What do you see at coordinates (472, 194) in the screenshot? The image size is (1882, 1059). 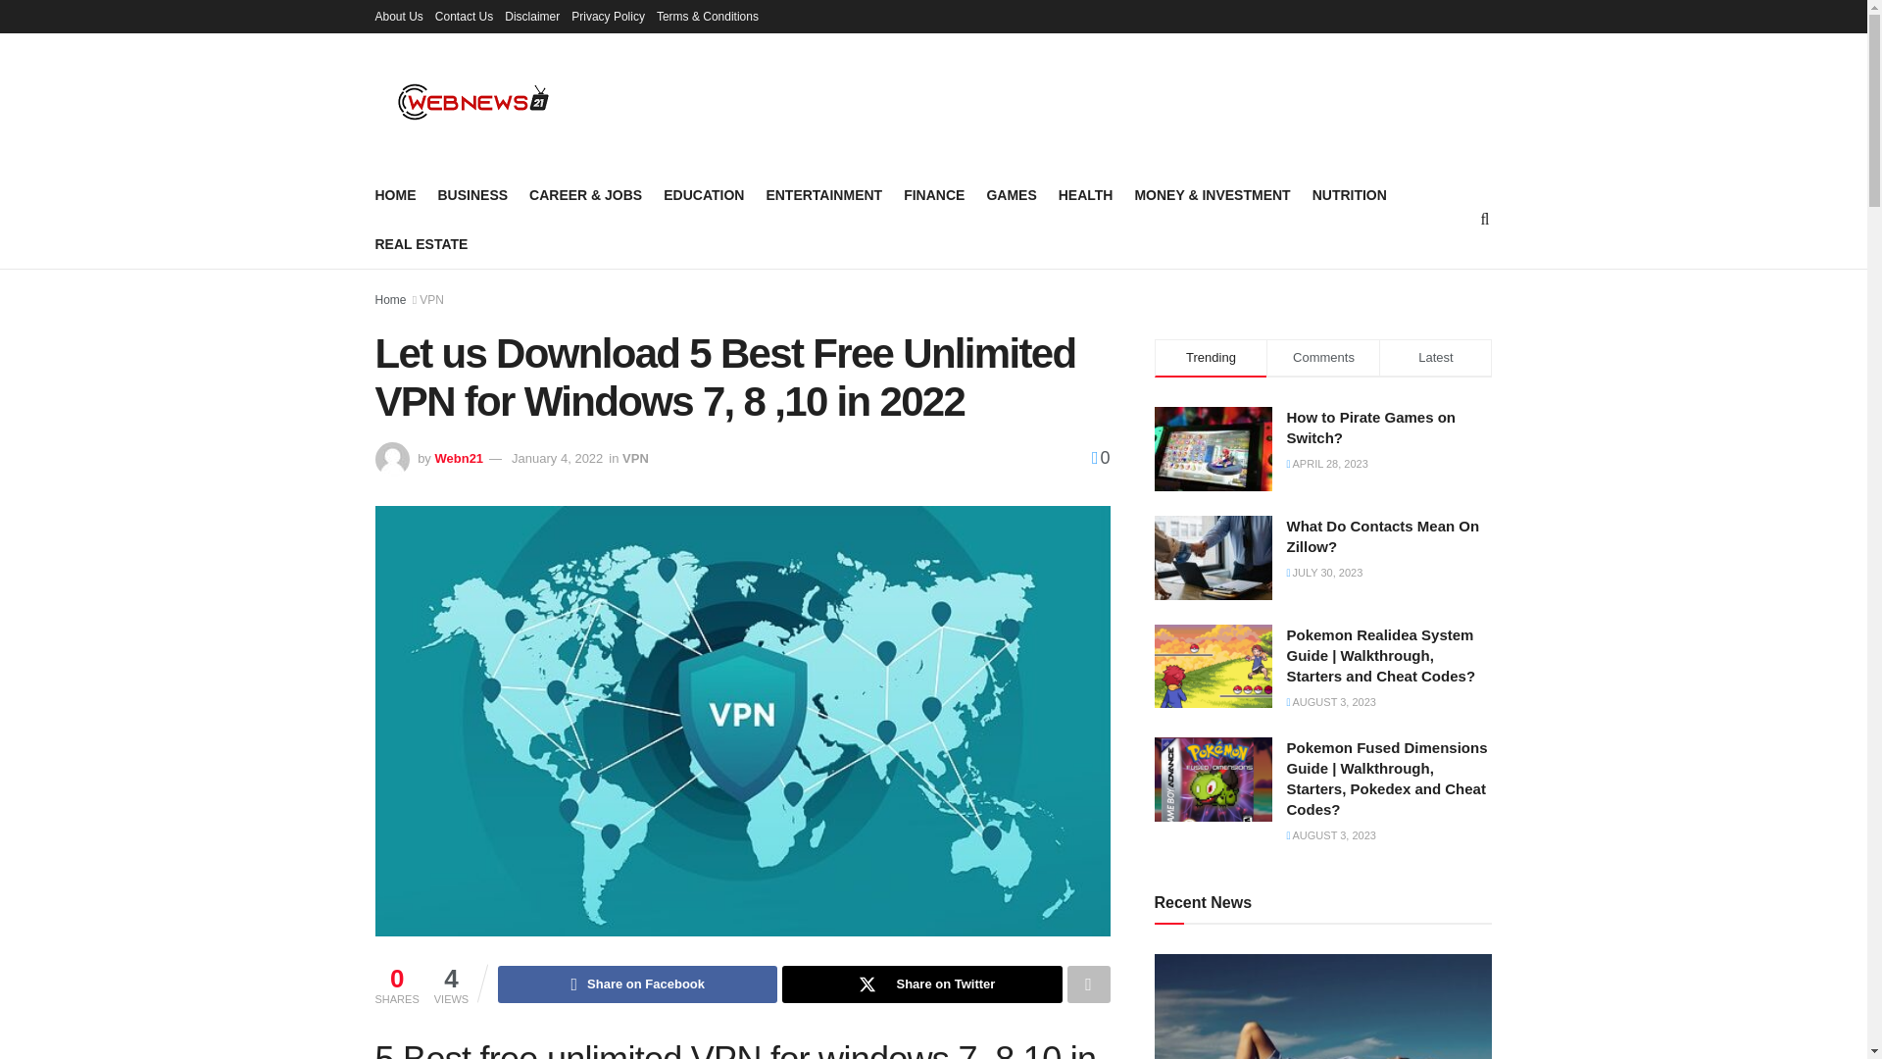 I see `BUSINESS` at bounding box center [472, 194].